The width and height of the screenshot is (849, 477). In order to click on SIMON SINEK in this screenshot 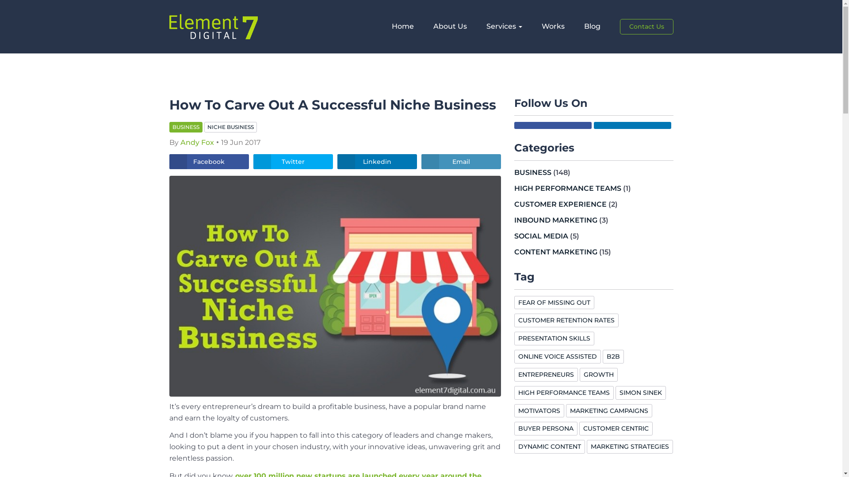, I will do `click(641, 393)`.